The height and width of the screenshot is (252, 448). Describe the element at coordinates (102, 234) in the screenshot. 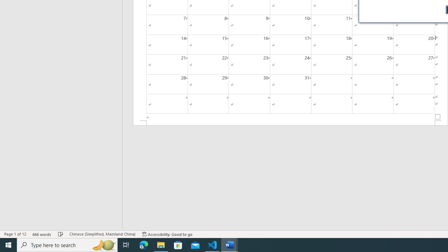

I see `Language Chinese (Simplified, Mainland China)` at that location.